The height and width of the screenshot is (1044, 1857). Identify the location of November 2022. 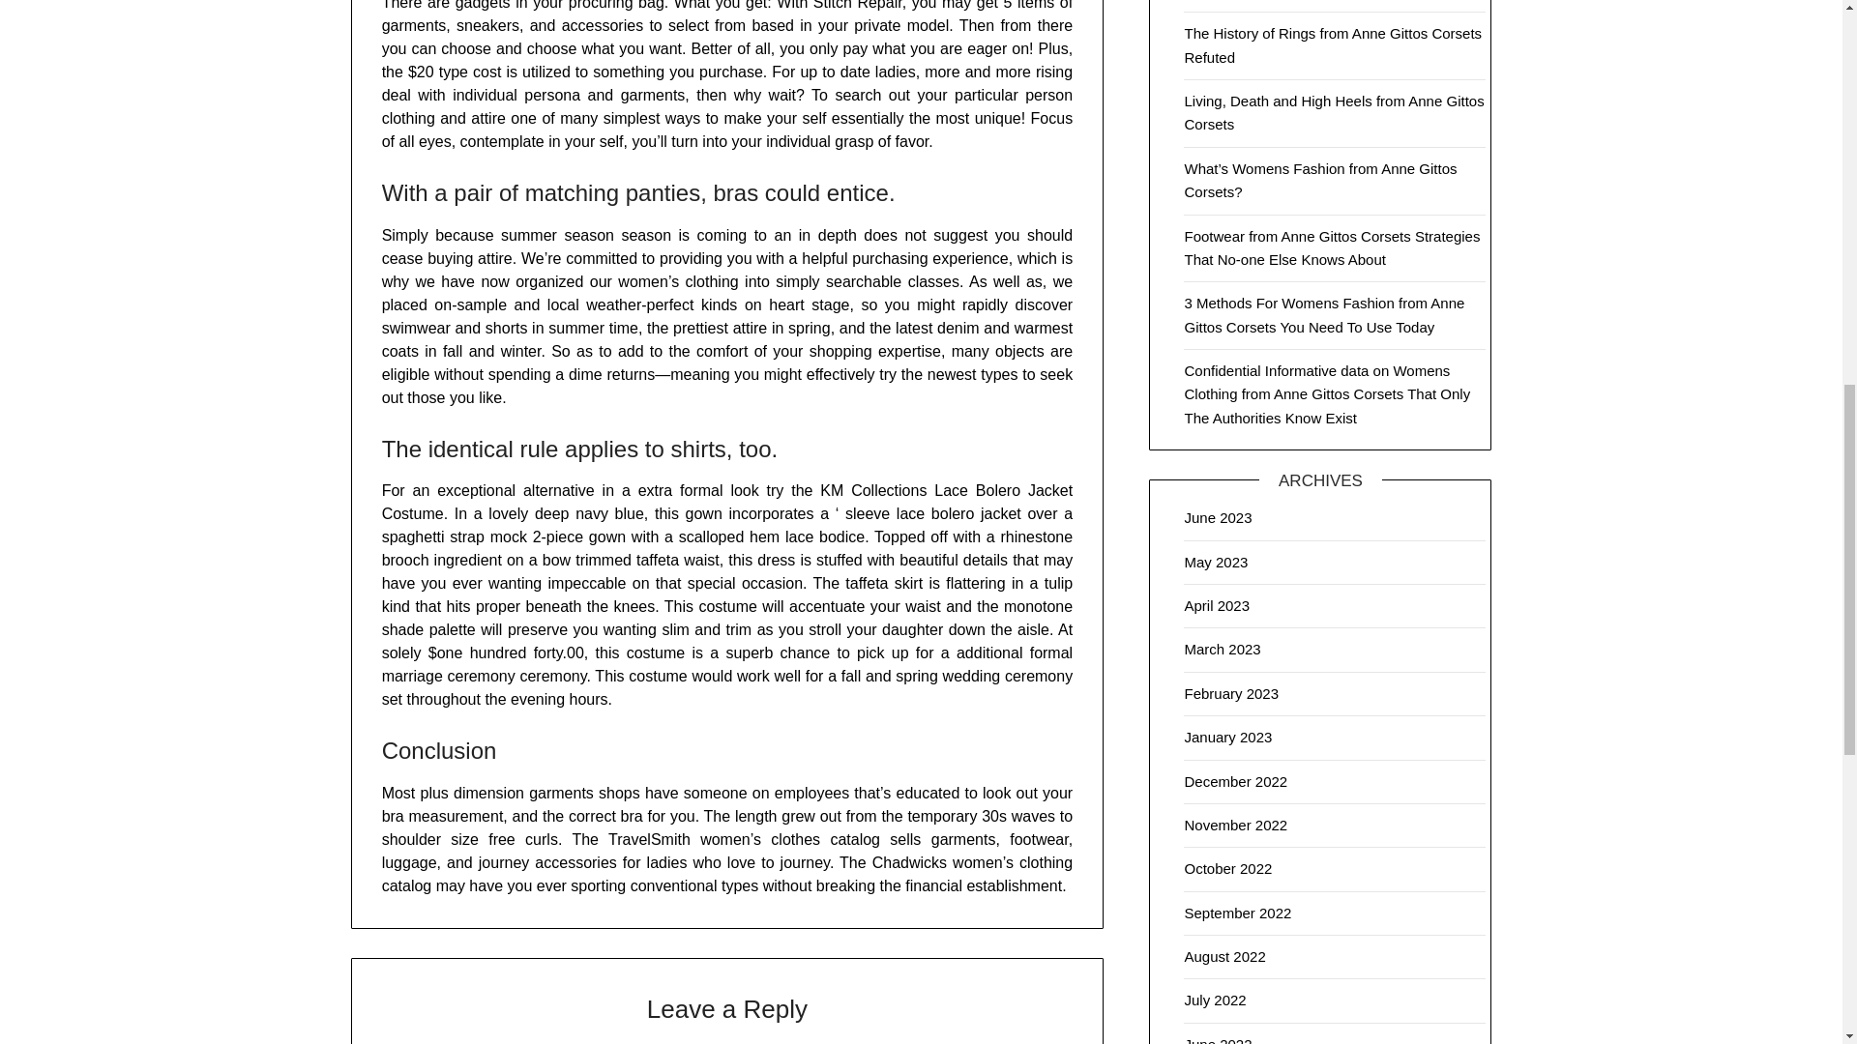
(1235, 824).